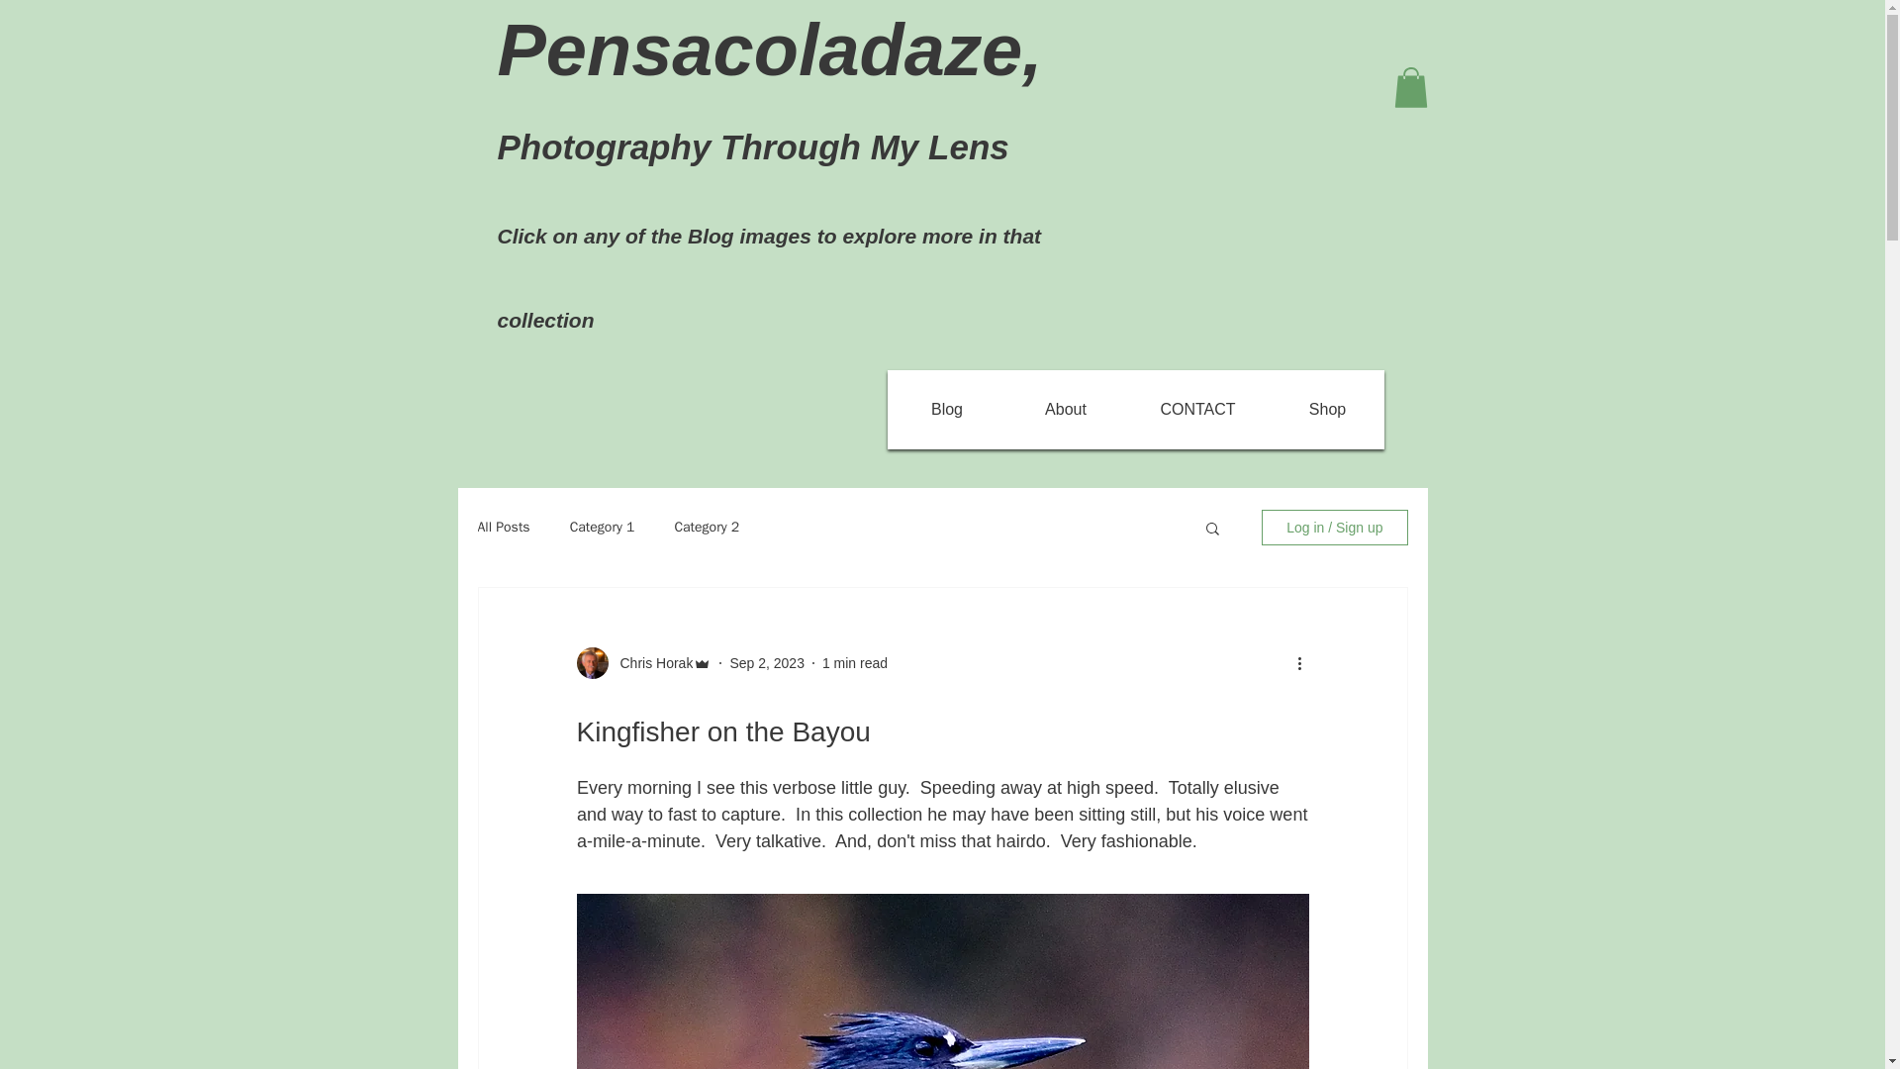 This screenshot has height=1069, width=1900. What do you see at coordinates (1198, 410) in the screenshot?
I see `CONTACT` at bounding box center [1198, 410].